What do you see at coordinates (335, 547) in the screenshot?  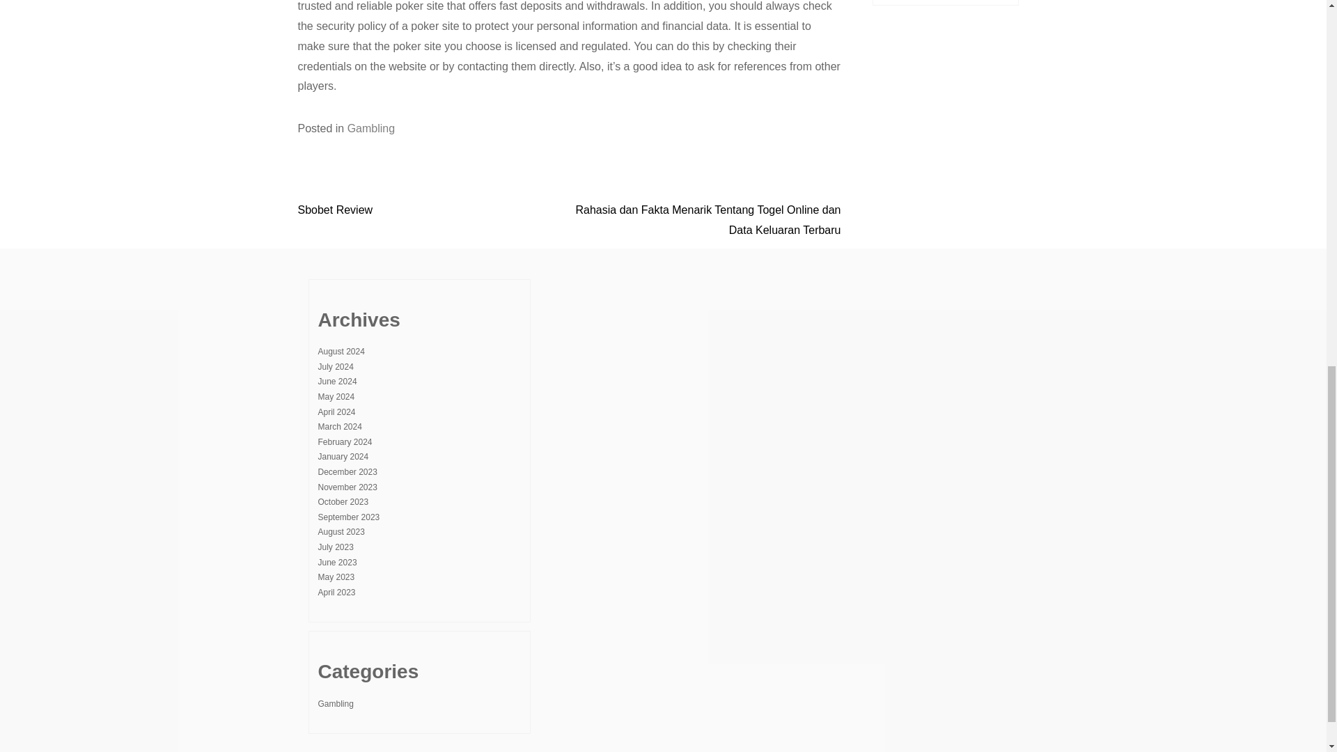 I see `July 2023` at bounding box center [335, 547].